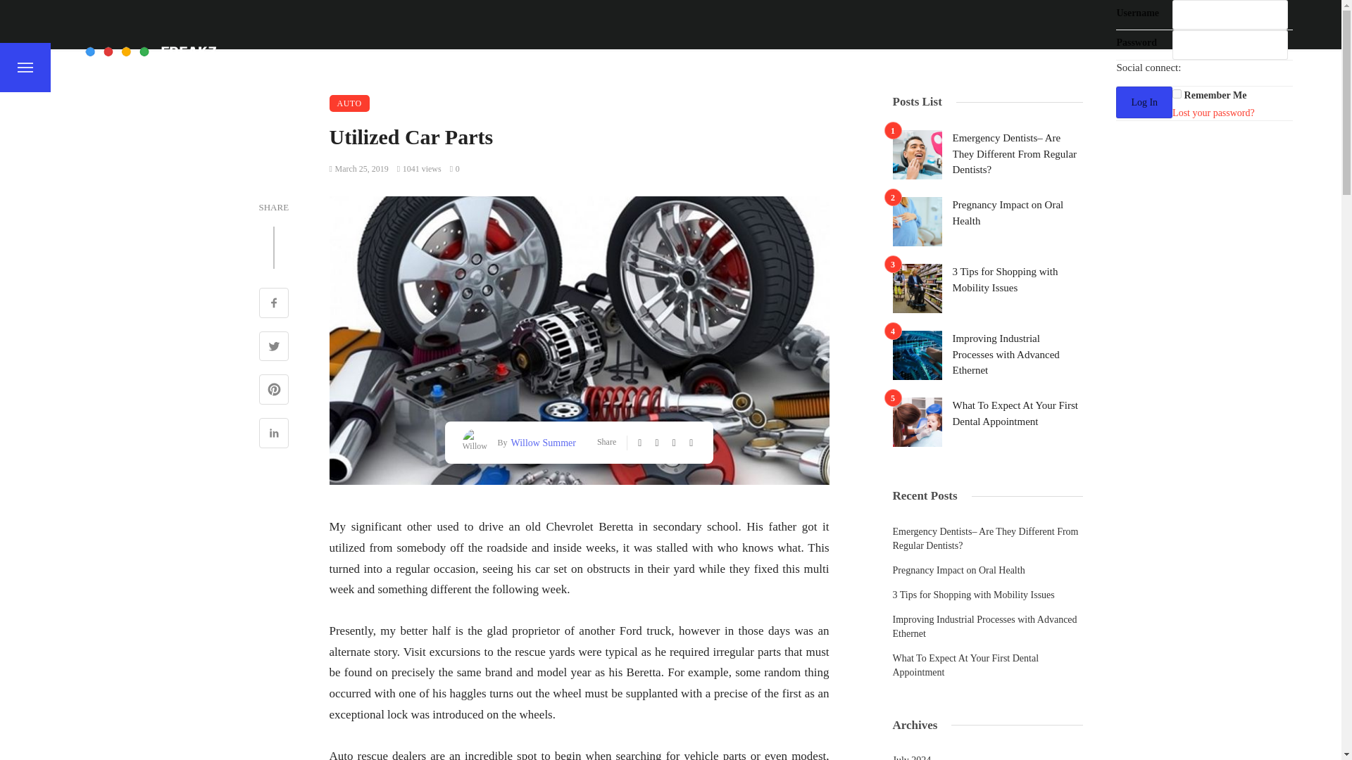 The width and height of the screenshot is (1352, 760). What do you see at coordinates (831, 67) in the screenshot?
I see `REAL ESTATE` at bounding box center [831, 67].